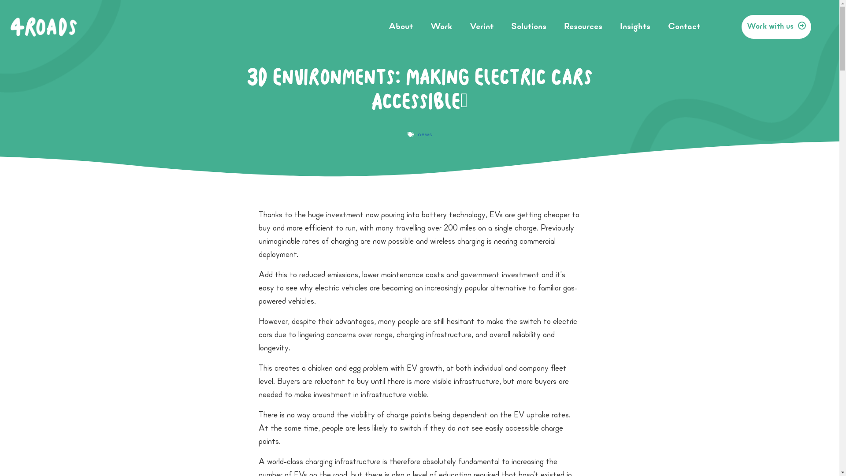 Image resolution: width=846 pixels, height=476 pixels. What do you see at coordinates (635, 27) in the screenshot?
I see `Insights` at bounding box center [635, 27].